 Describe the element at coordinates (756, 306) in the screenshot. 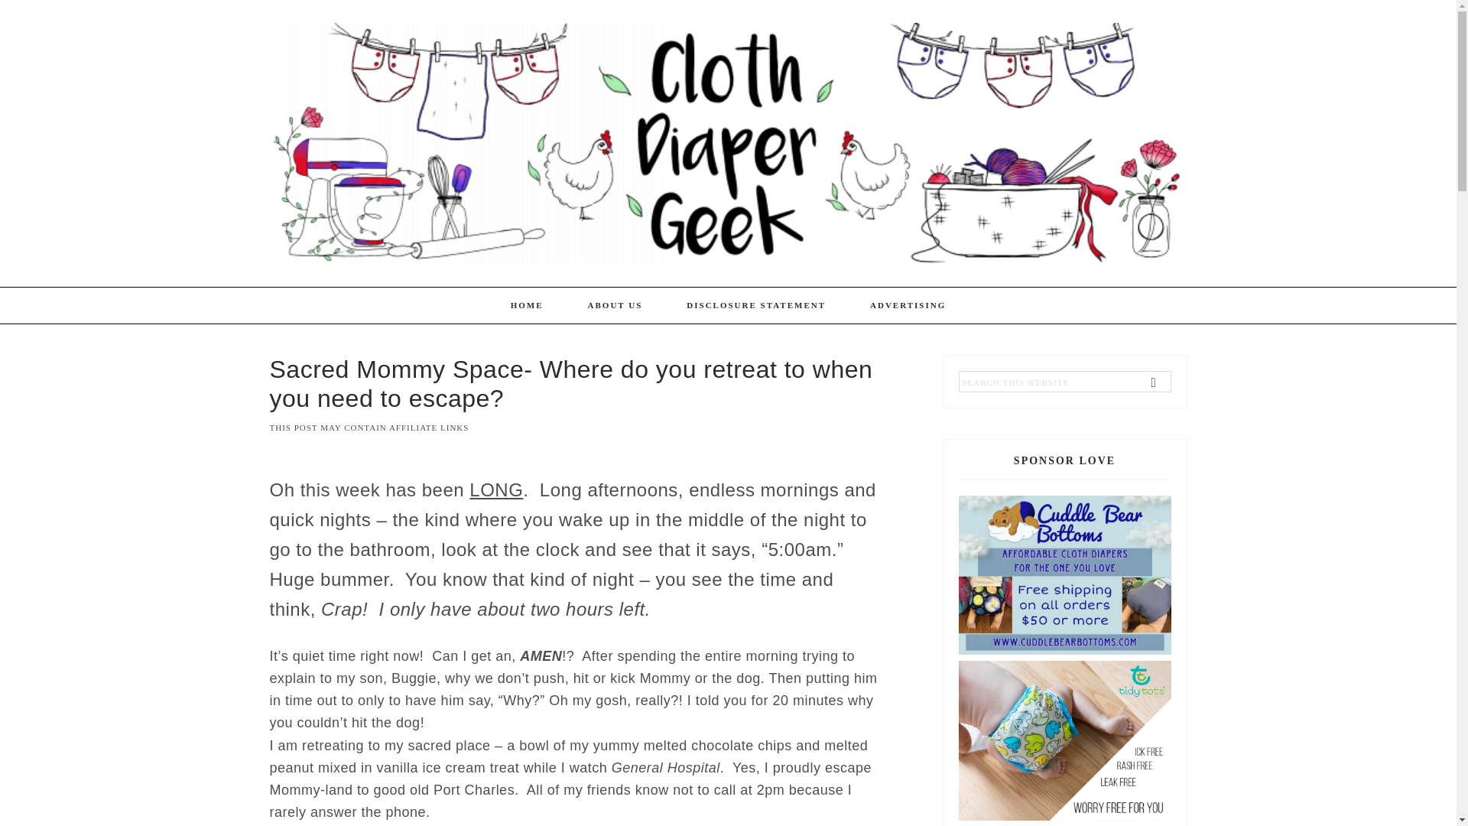

I see `DISCLOSURE STATEMENT` at that location.